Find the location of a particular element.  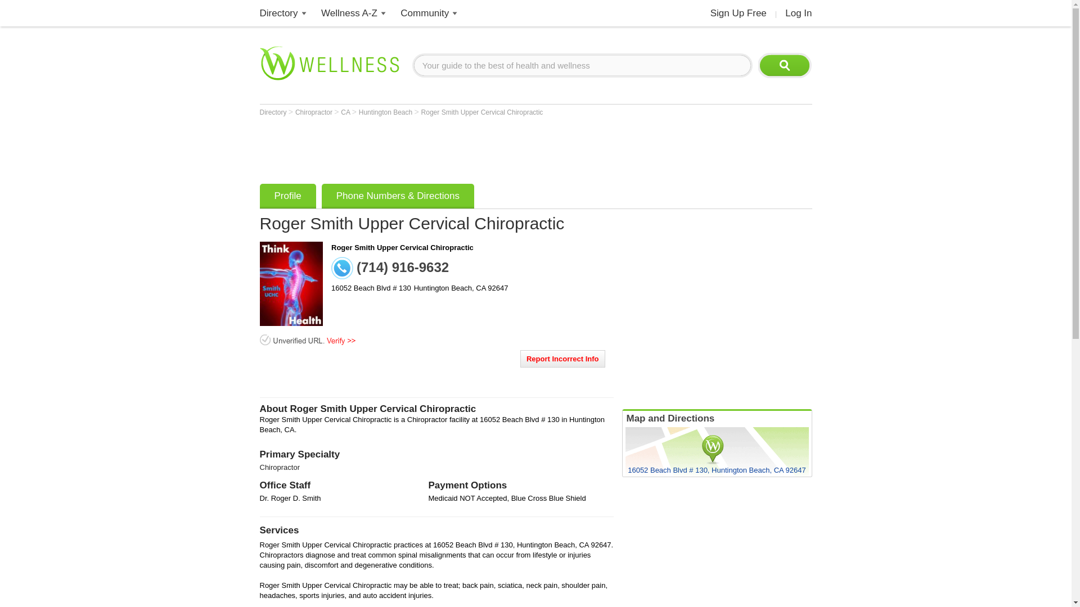

Your guide to the best of health and wellness is located at coordinates (583, 65).